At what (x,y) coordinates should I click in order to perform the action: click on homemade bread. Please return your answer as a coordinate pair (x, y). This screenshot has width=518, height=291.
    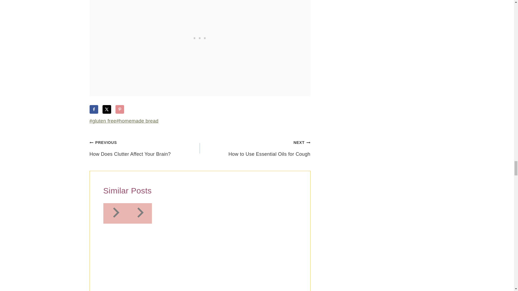
    Looking at the image, I should click on (137, 121).